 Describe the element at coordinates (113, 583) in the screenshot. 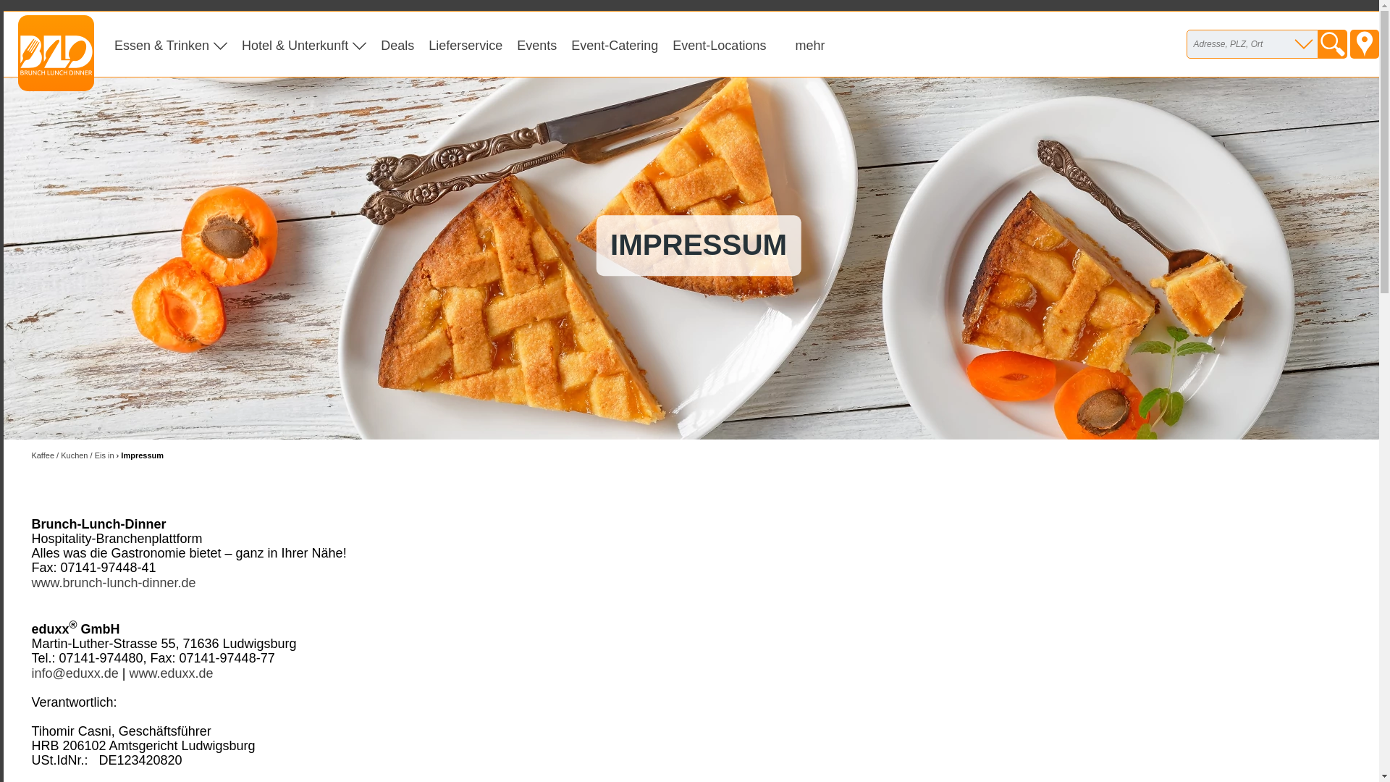

I see `www.brunch-lunch-dinner.de` at that location.